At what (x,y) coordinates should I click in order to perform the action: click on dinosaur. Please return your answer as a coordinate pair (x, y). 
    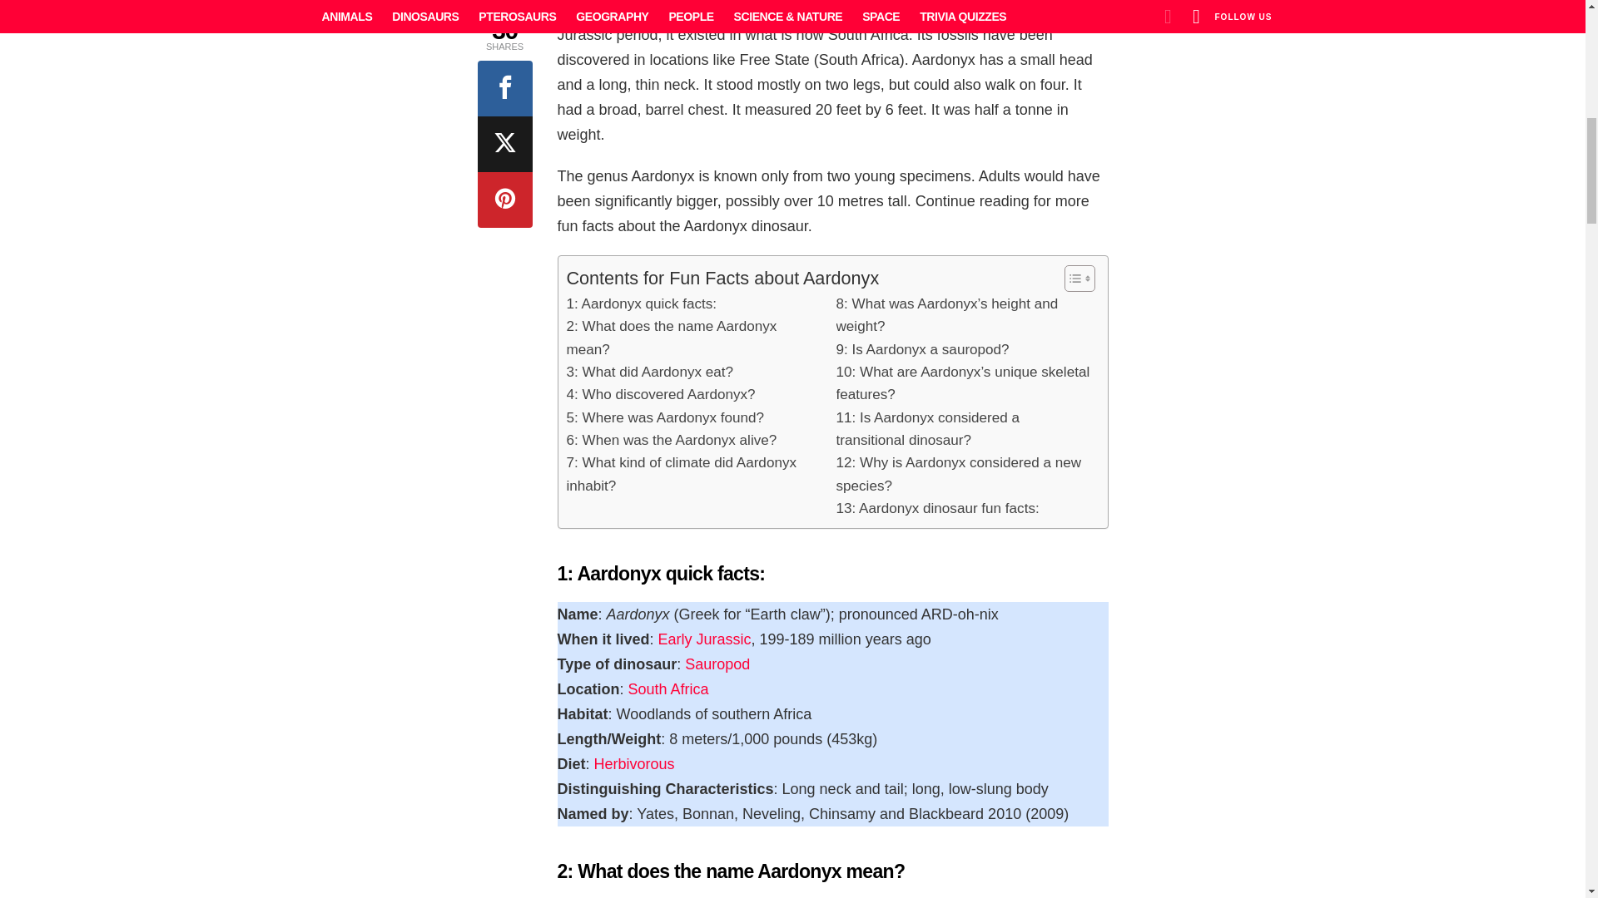
    Looking at the image, I should click on (682, 10).